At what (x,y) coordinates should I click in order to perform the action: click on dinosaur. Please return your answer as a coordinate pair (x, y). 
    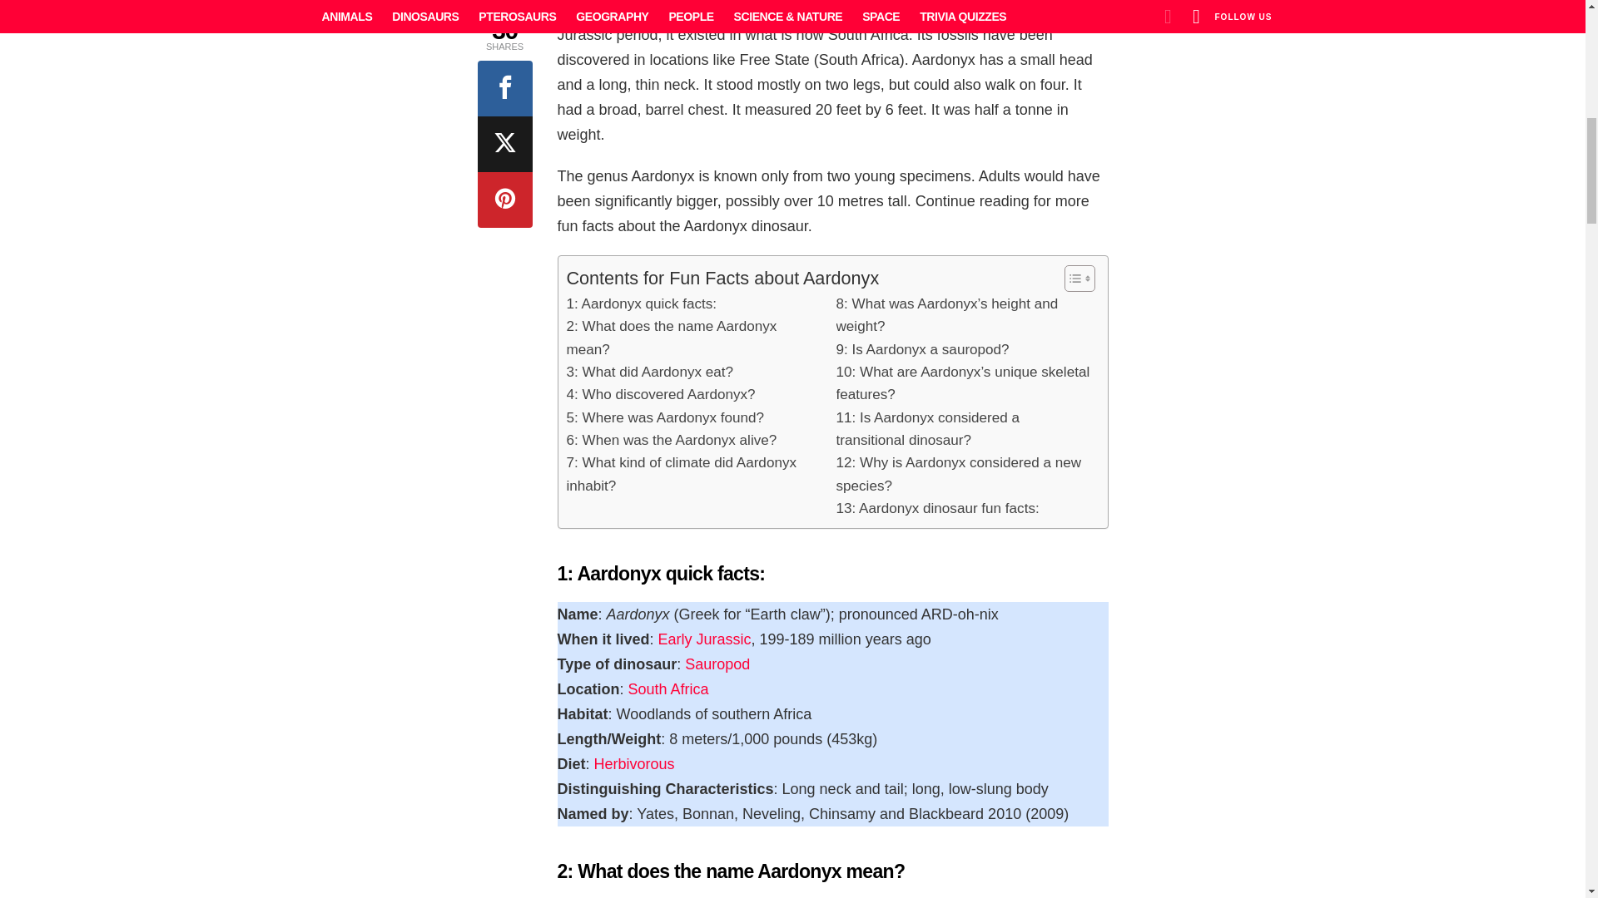
    Looking at the image, I should click on (682, 10).